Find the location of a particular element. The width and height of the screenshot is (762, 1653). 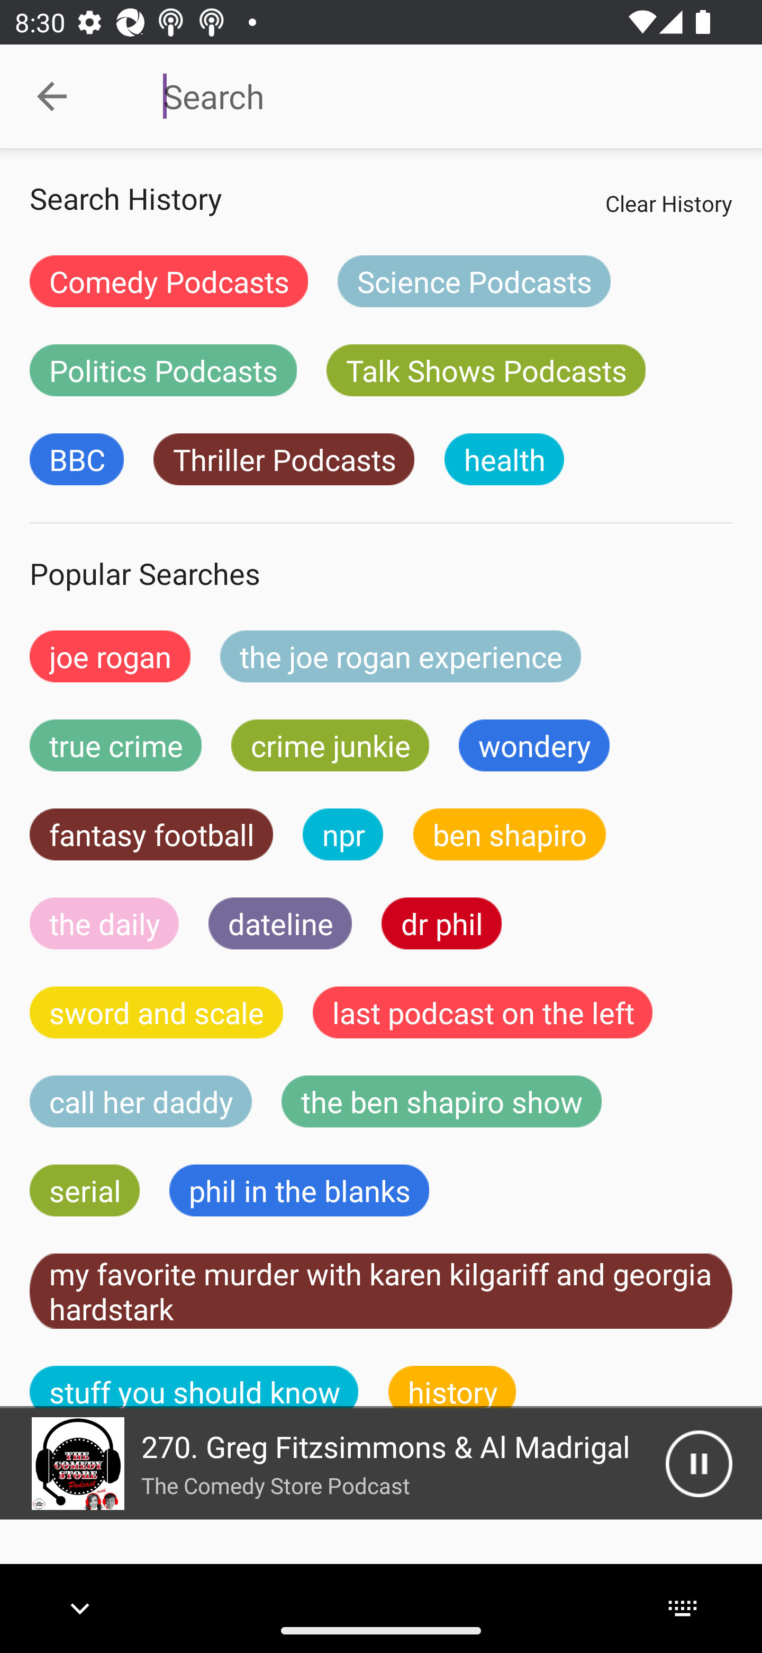

Thriller Podcasts is located at coordinates (284, 459).